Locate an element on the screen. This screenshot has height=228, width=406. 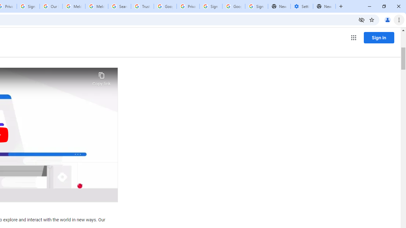
Sign in - Google Accounts is located at coordinates (28, 6).